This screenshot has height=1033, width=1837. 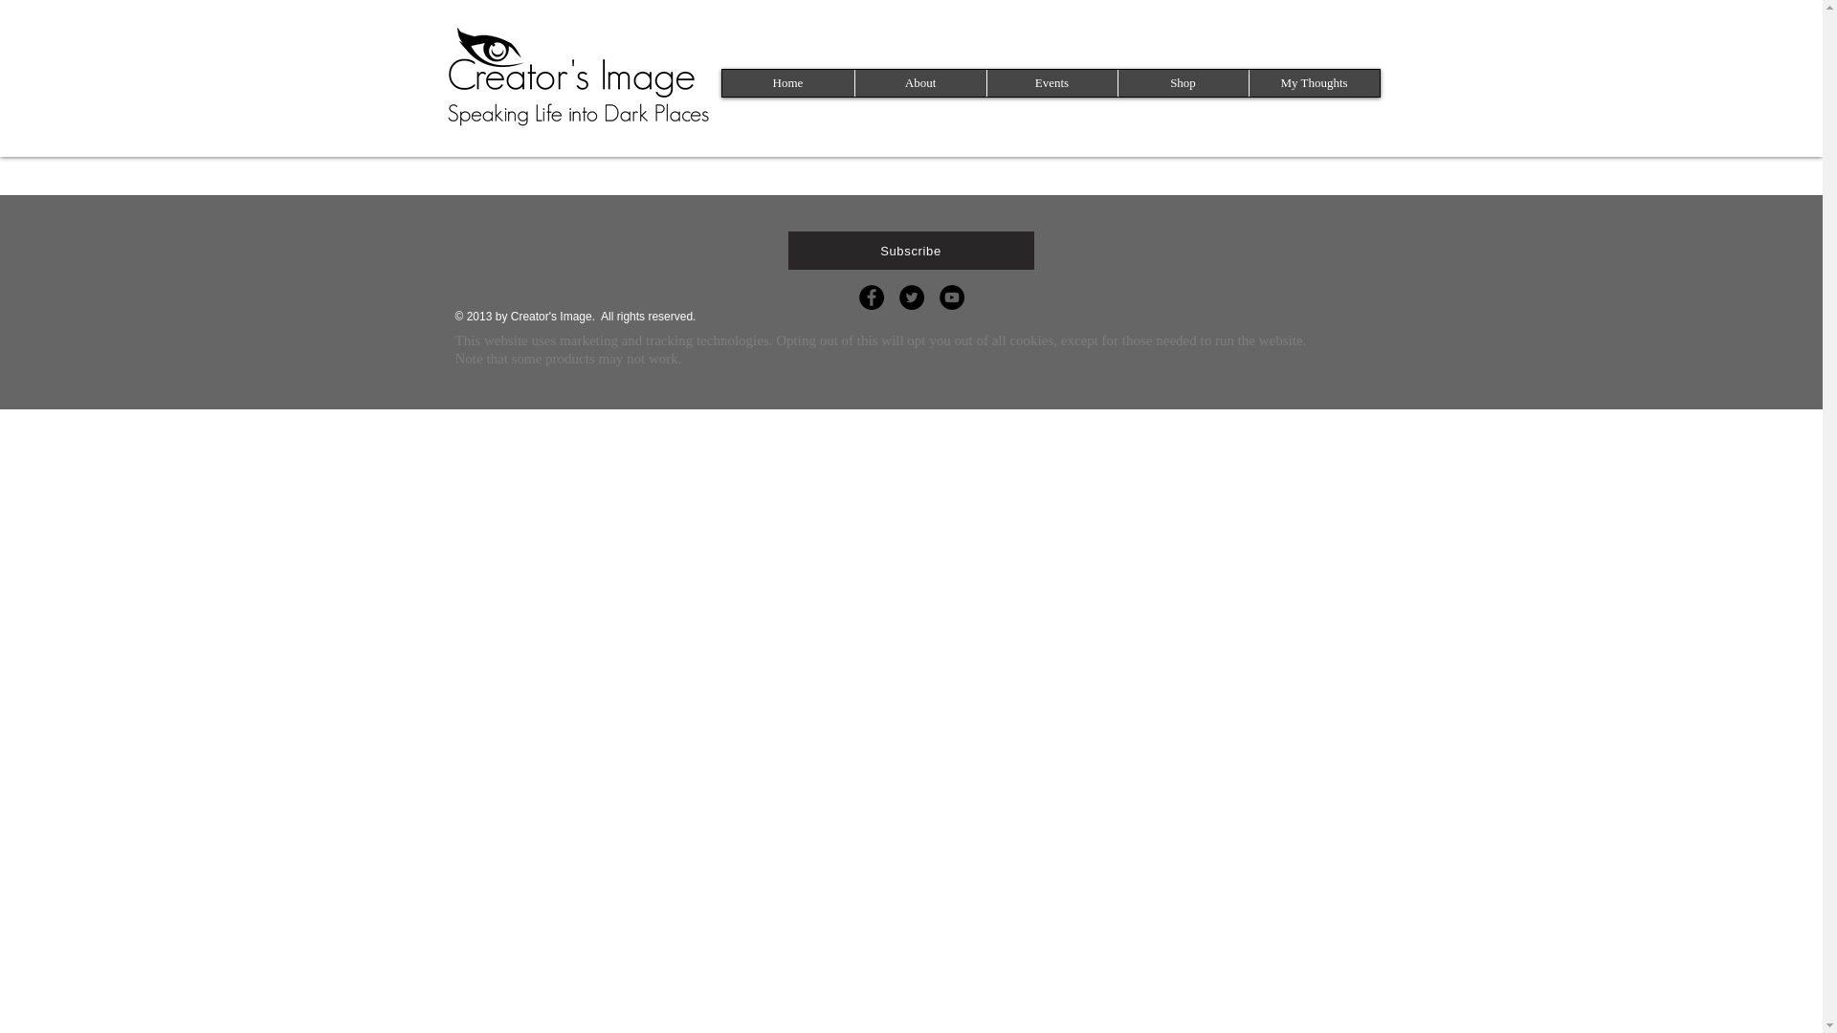 What do you see at coordinates (1343, 115) in the screenshot?
I see `Facebook Like` at bounding box center [1343, 115].